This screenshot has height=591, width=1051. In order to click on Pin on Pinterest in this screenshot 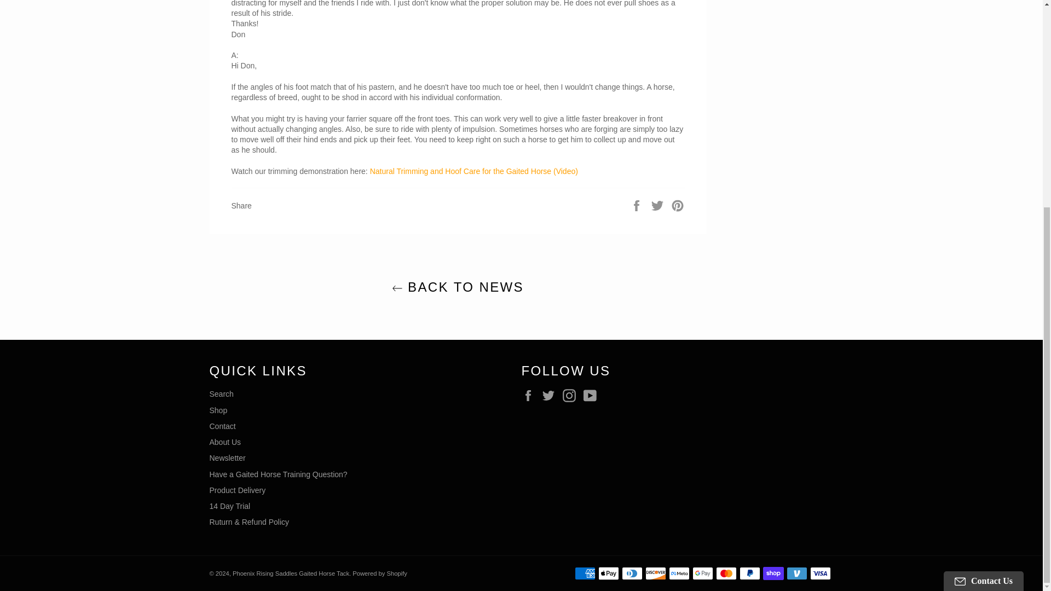, I will do `click(678, 205)`.